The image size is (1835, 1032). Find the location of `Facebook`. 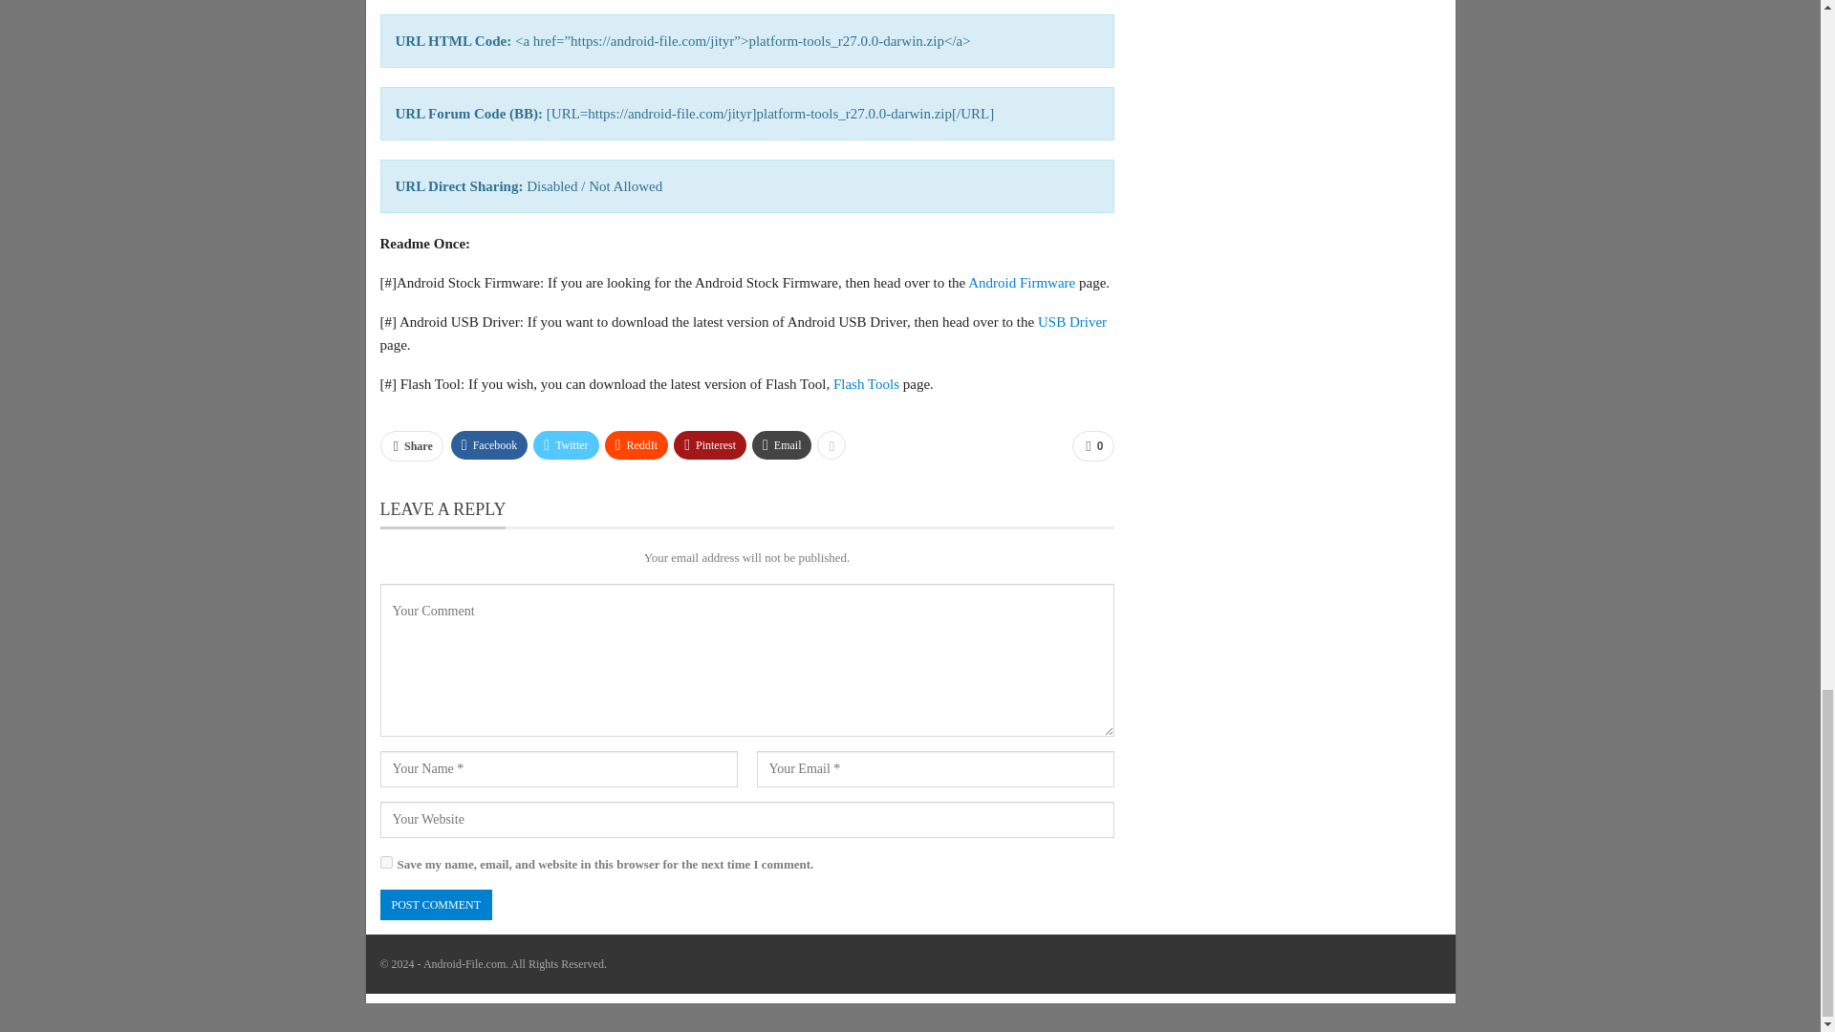

Facebook is located at coordinates (489, 445).